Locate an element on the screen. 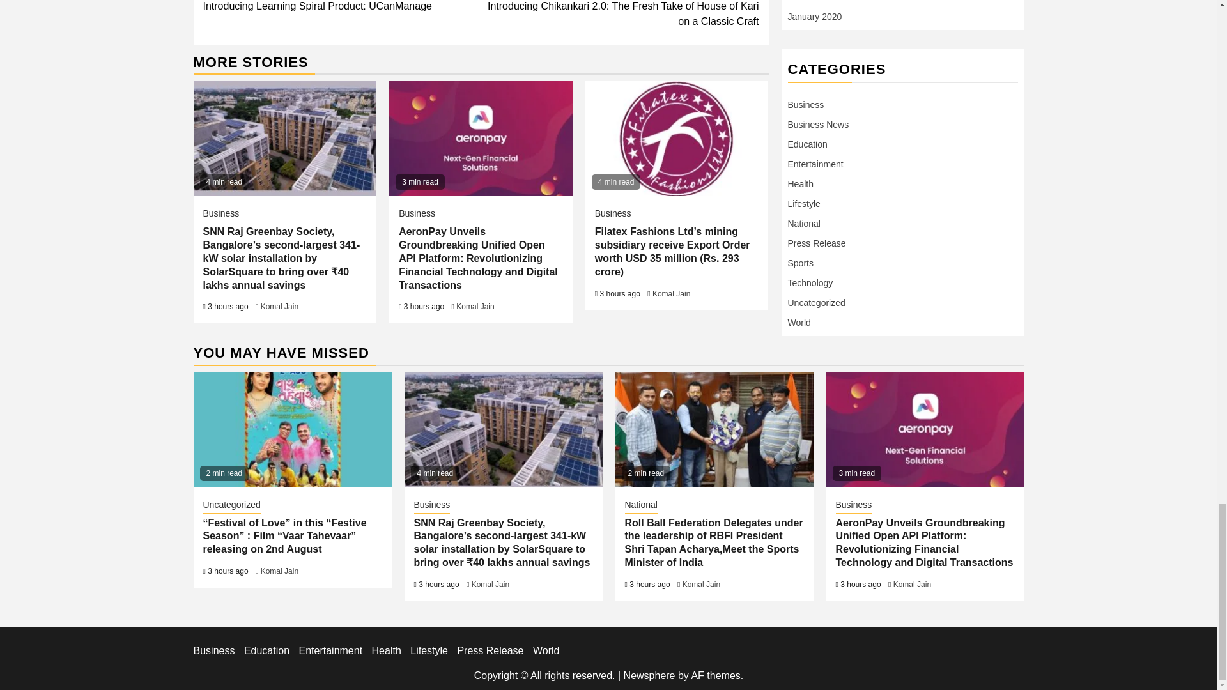 Image resolution: width=1227 pixels, height=690 pixels. Business is located at coordinates (417, 215).